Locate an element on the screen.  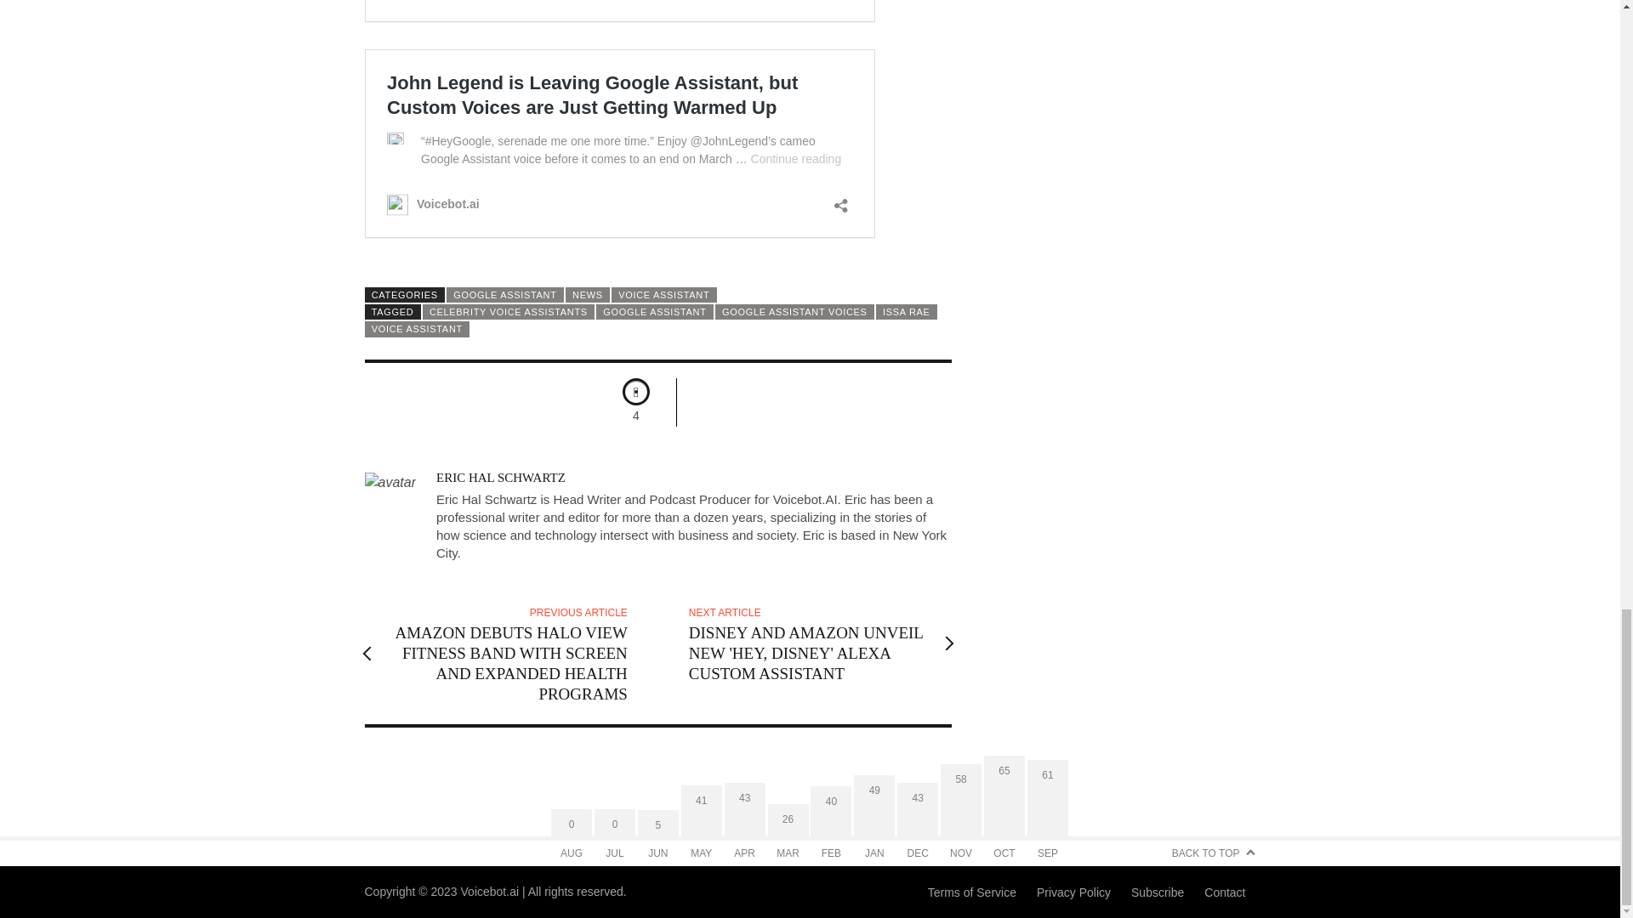
View all posts tagged Issa Rae is located at coordinates (907, 311).